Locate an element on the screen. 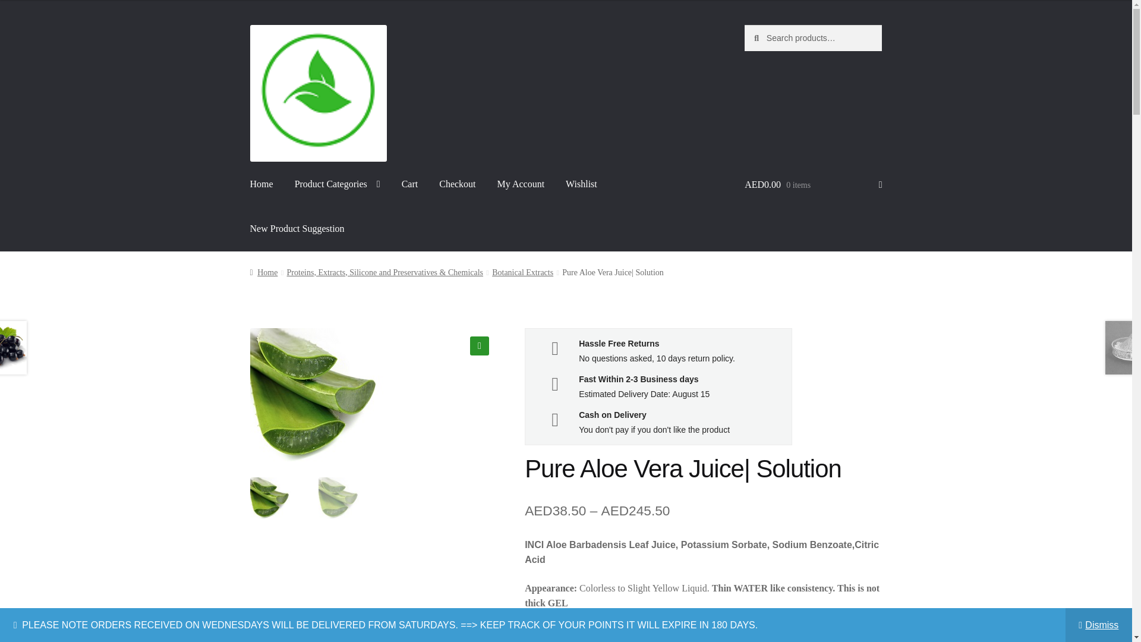 The image size is (1141, 642). View your shopping cart is located at coordinates (813, 184).